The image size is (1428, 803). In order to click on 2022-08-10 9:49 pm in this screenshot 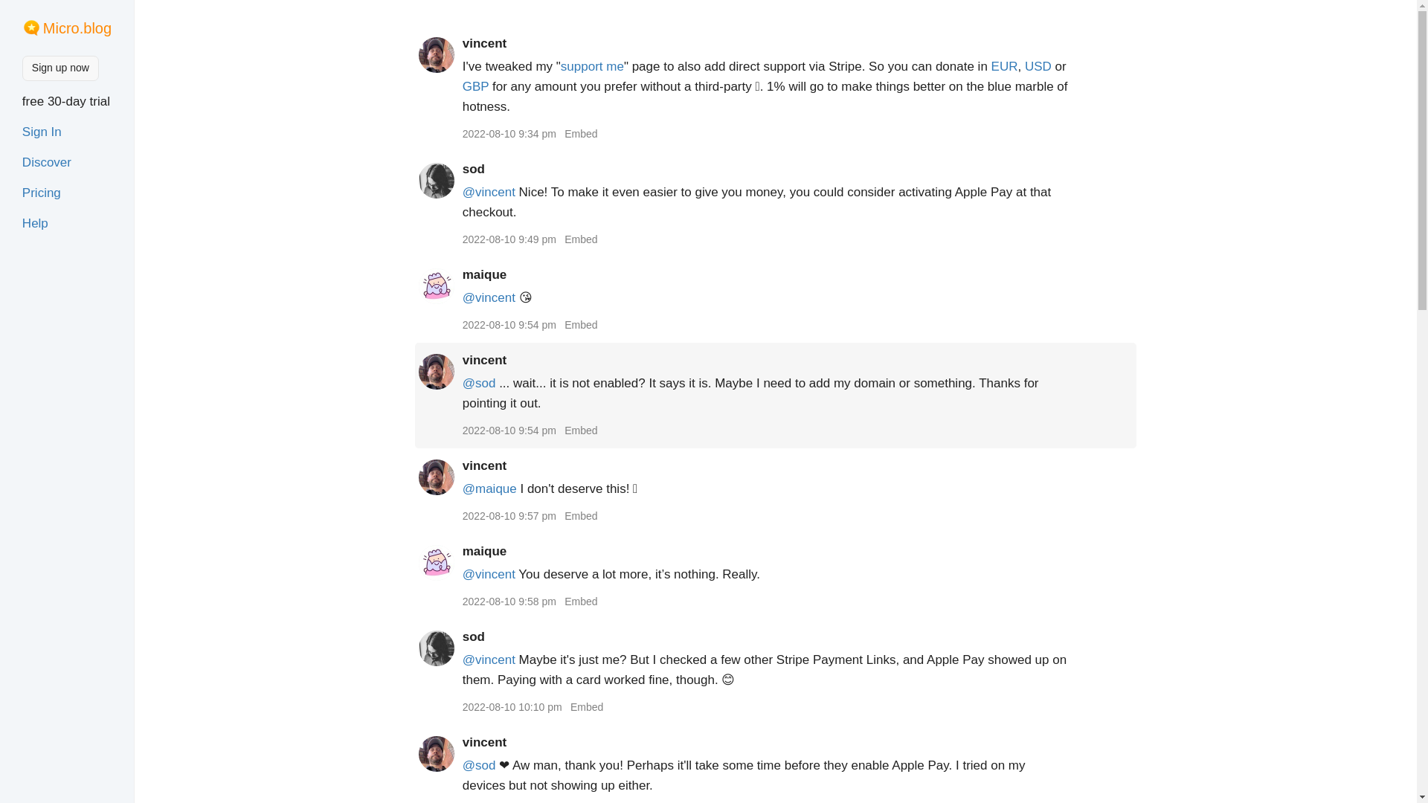, I will do `click(509, 239)`.